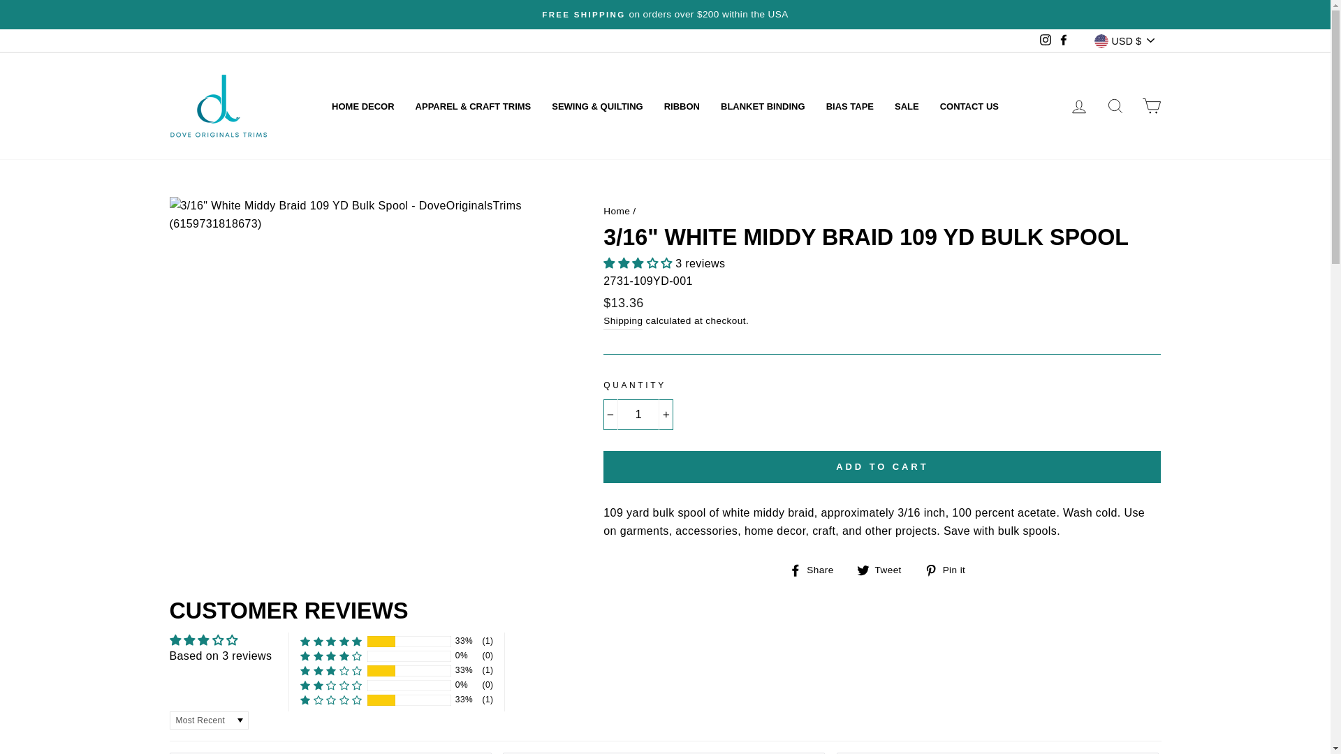 The width and height of the screenshot is (1341, 754). I want to click on 1, so click(638, 415).